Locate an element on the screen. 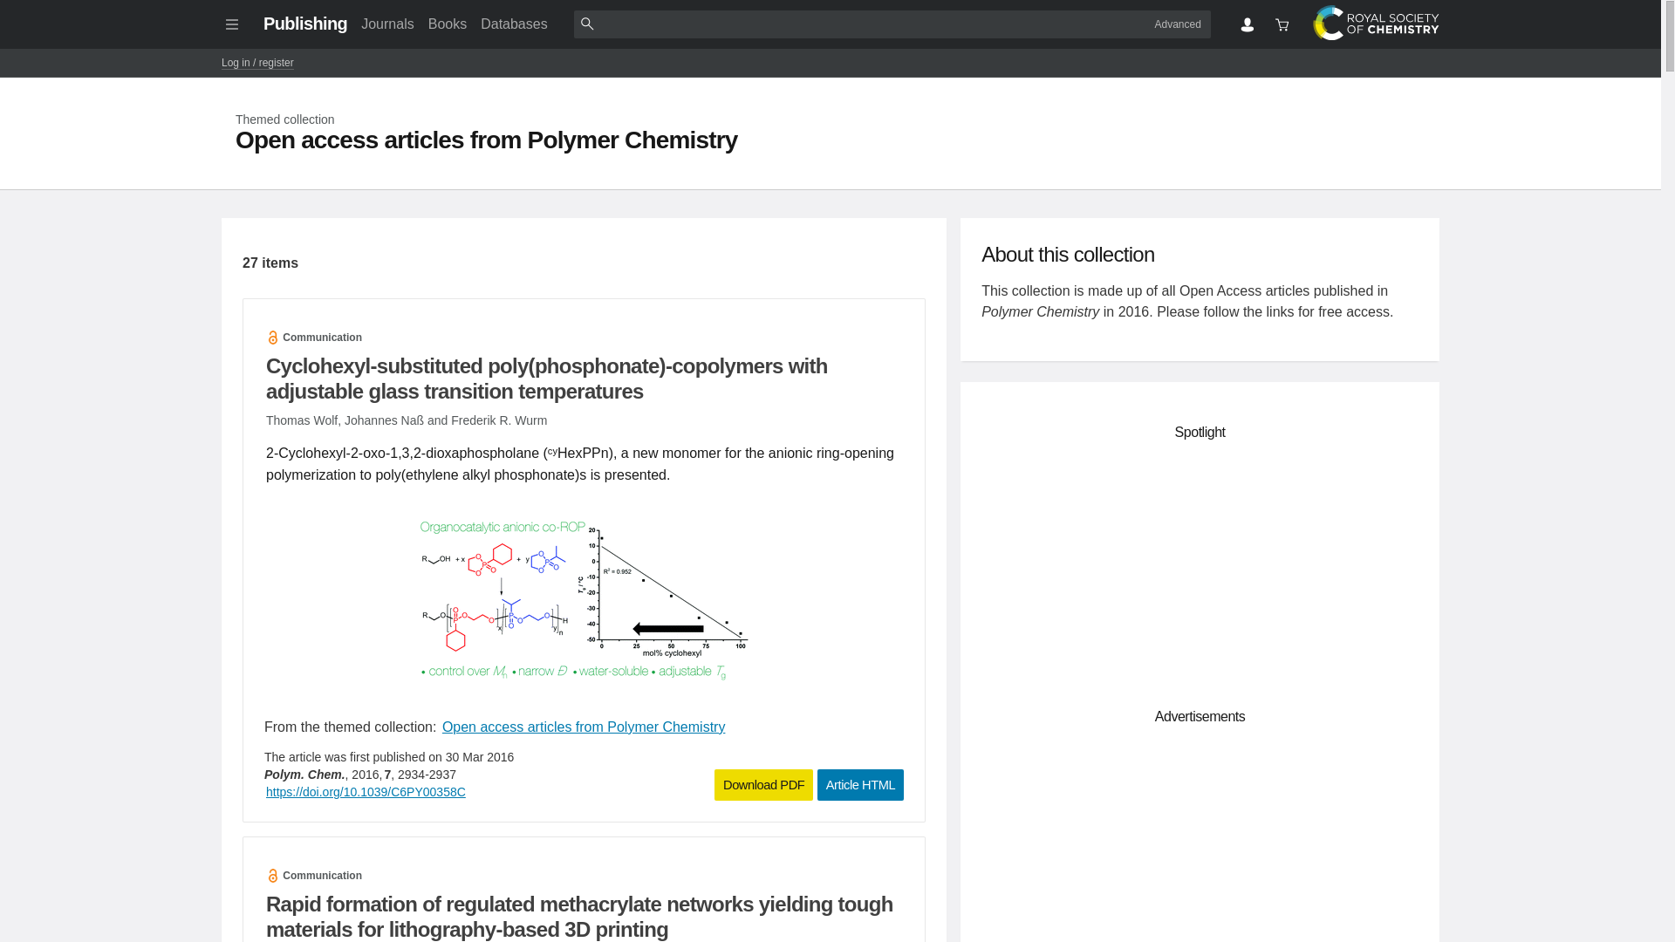 Image resolution: width=1675 pixels, height=942 pixels. Journals is located at coordinates (386, 24).